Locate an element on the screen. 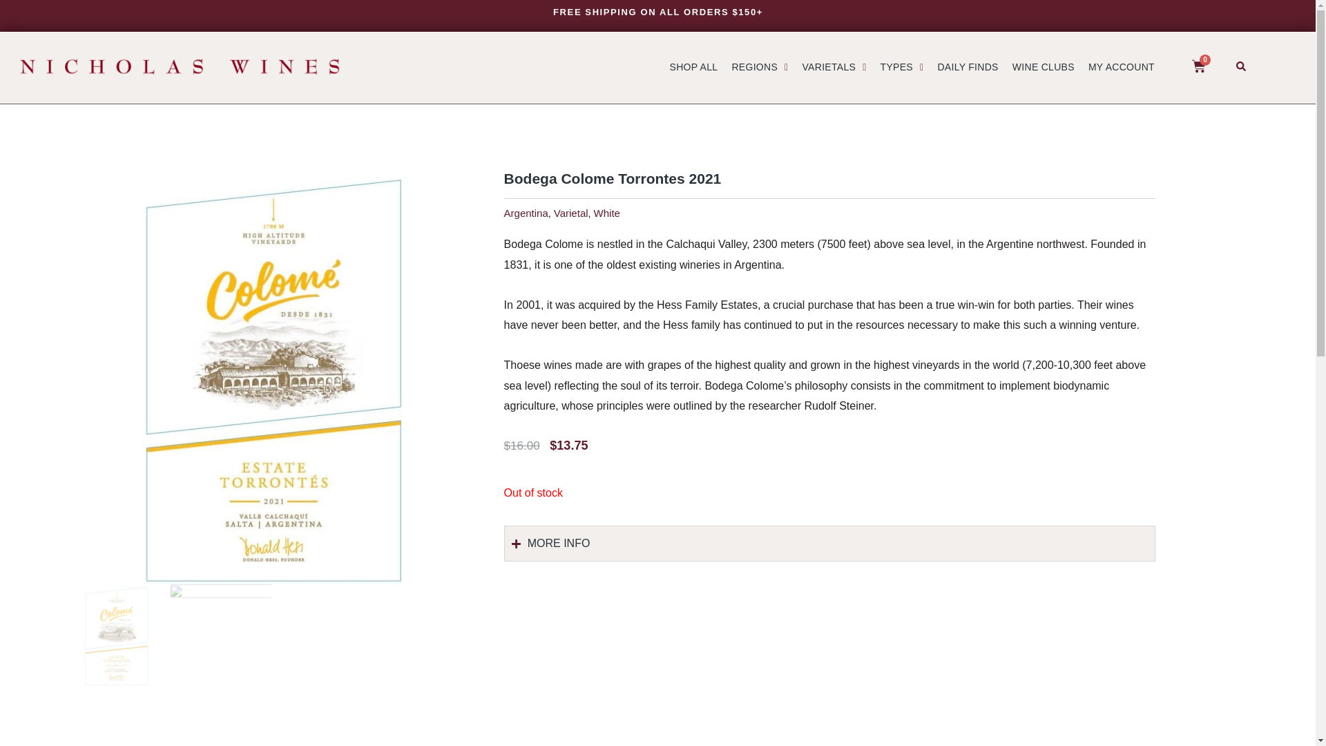 This screenshot has width=1326, height=746. colome winery is located at coordinates (221, 635).